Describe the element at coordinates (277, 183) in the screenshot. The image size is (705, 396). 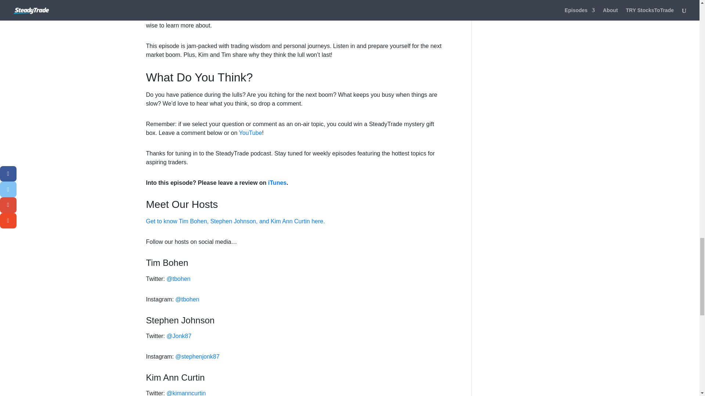
I see `iTunes` at that location.